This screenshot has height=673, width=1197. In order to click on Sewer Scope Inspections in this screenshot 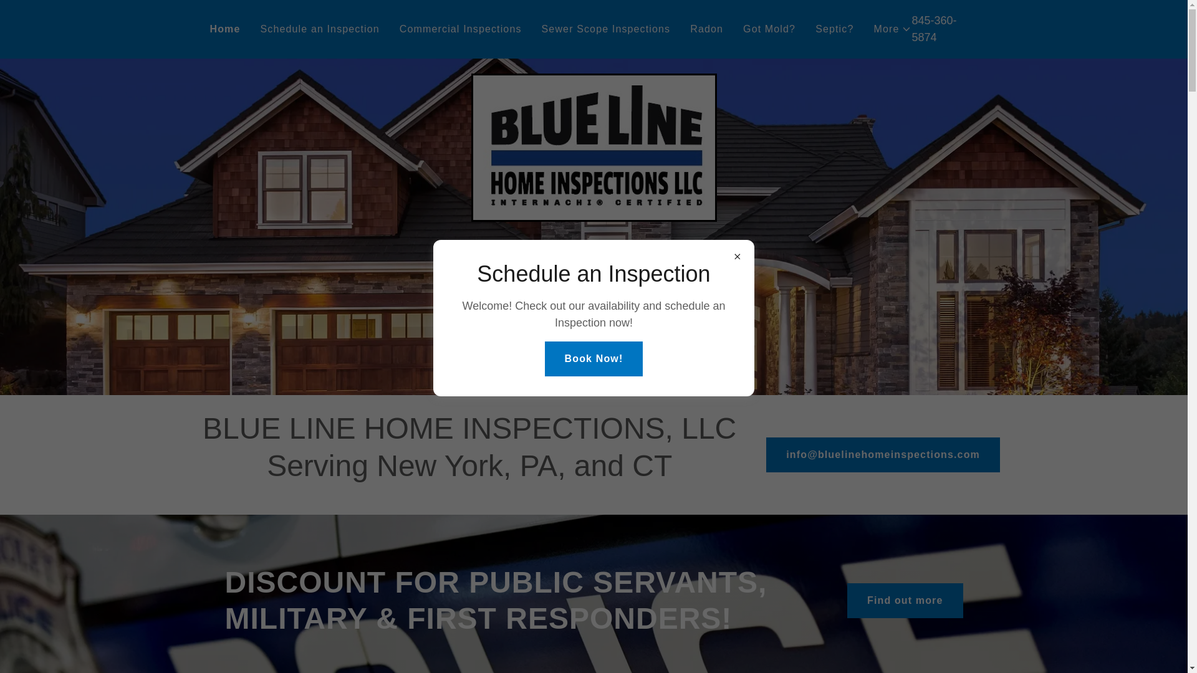, I will do `click(606, 29)`.